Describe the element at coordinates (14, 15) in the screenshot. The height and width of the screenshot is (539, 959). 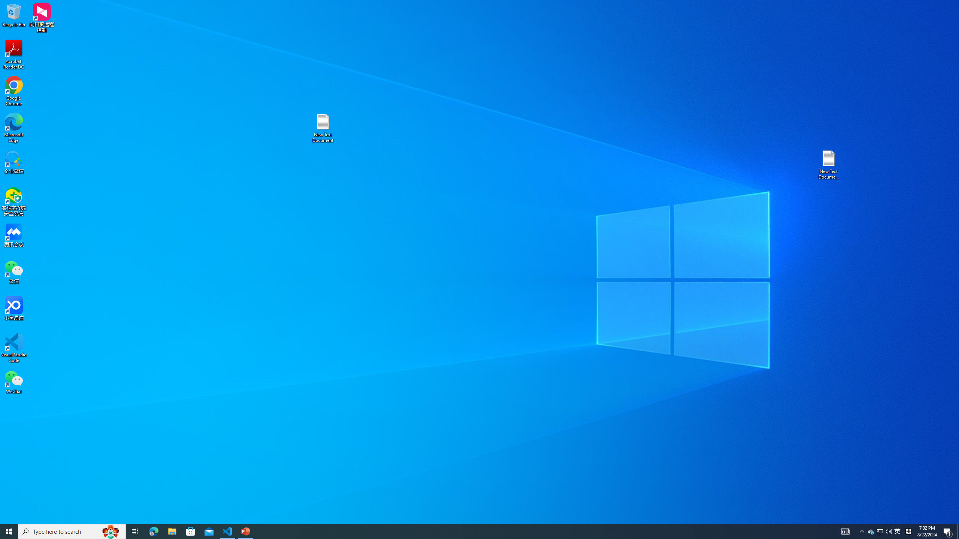
I see `Recycle Bin` at that location.